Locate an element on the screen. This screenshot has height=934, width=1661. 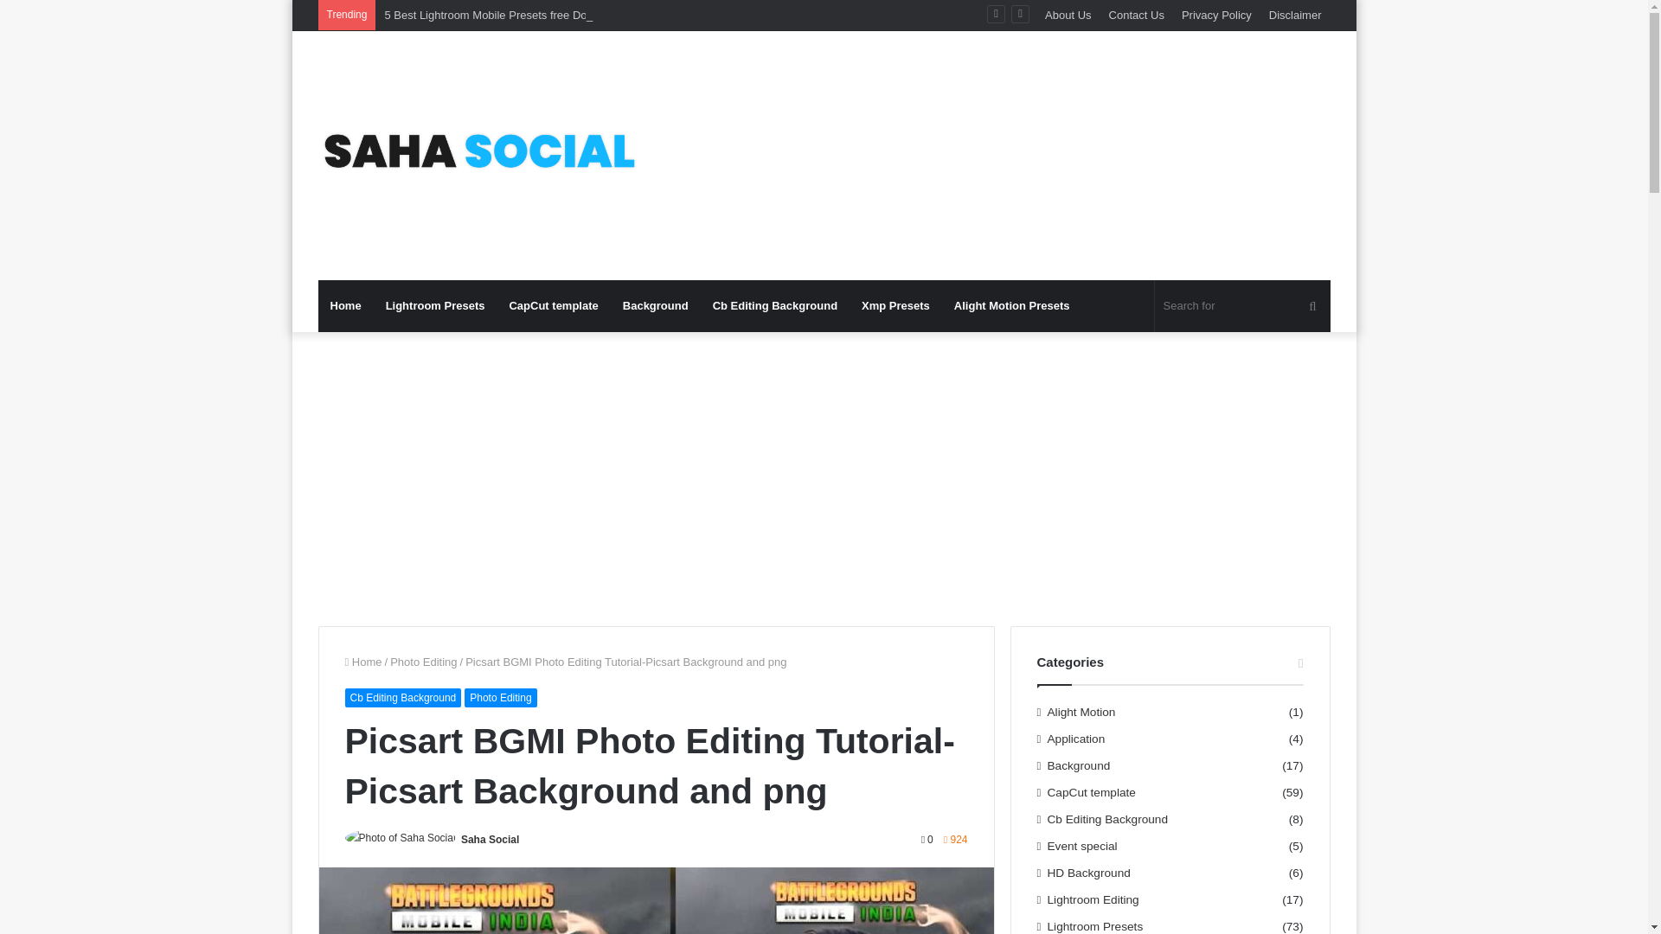
About Us is located at coordinates (1068, 15).